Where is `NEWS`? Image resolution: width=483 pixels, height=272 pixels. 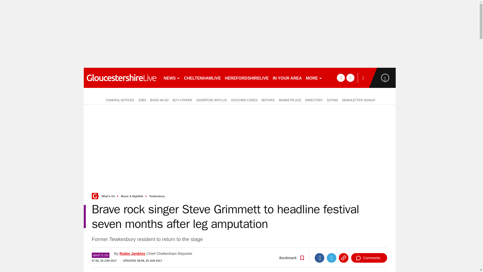
NEWS is located at coordinates (172, 78).